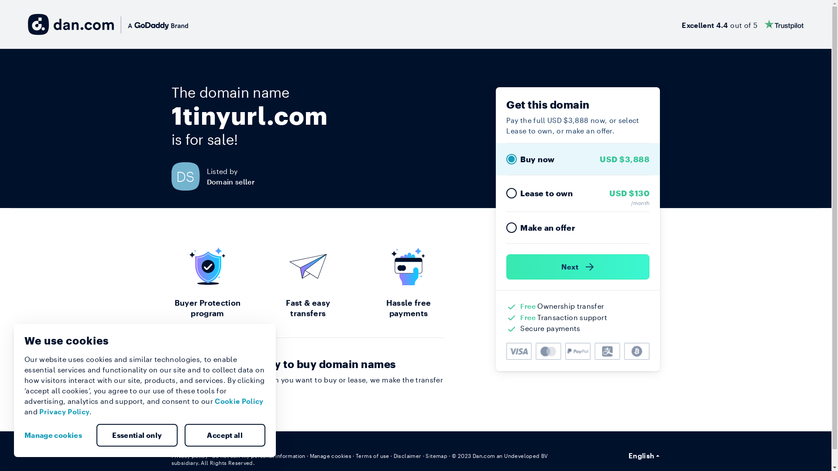 This screenshot has height=471, width=838. What do you see at coordinates (225, 435) in the screenshot?
I see `Accept all` at bounding box center [225, 435].